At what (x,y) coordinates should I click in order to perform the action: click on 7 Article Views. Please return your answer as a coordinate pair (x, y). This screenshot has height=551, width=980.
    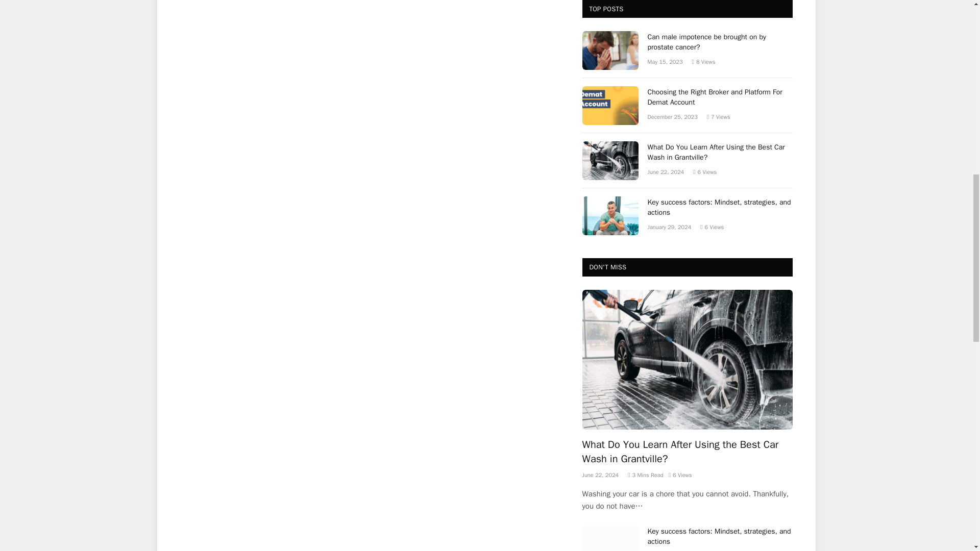
    Looking at the image, I should click on (718, 117).